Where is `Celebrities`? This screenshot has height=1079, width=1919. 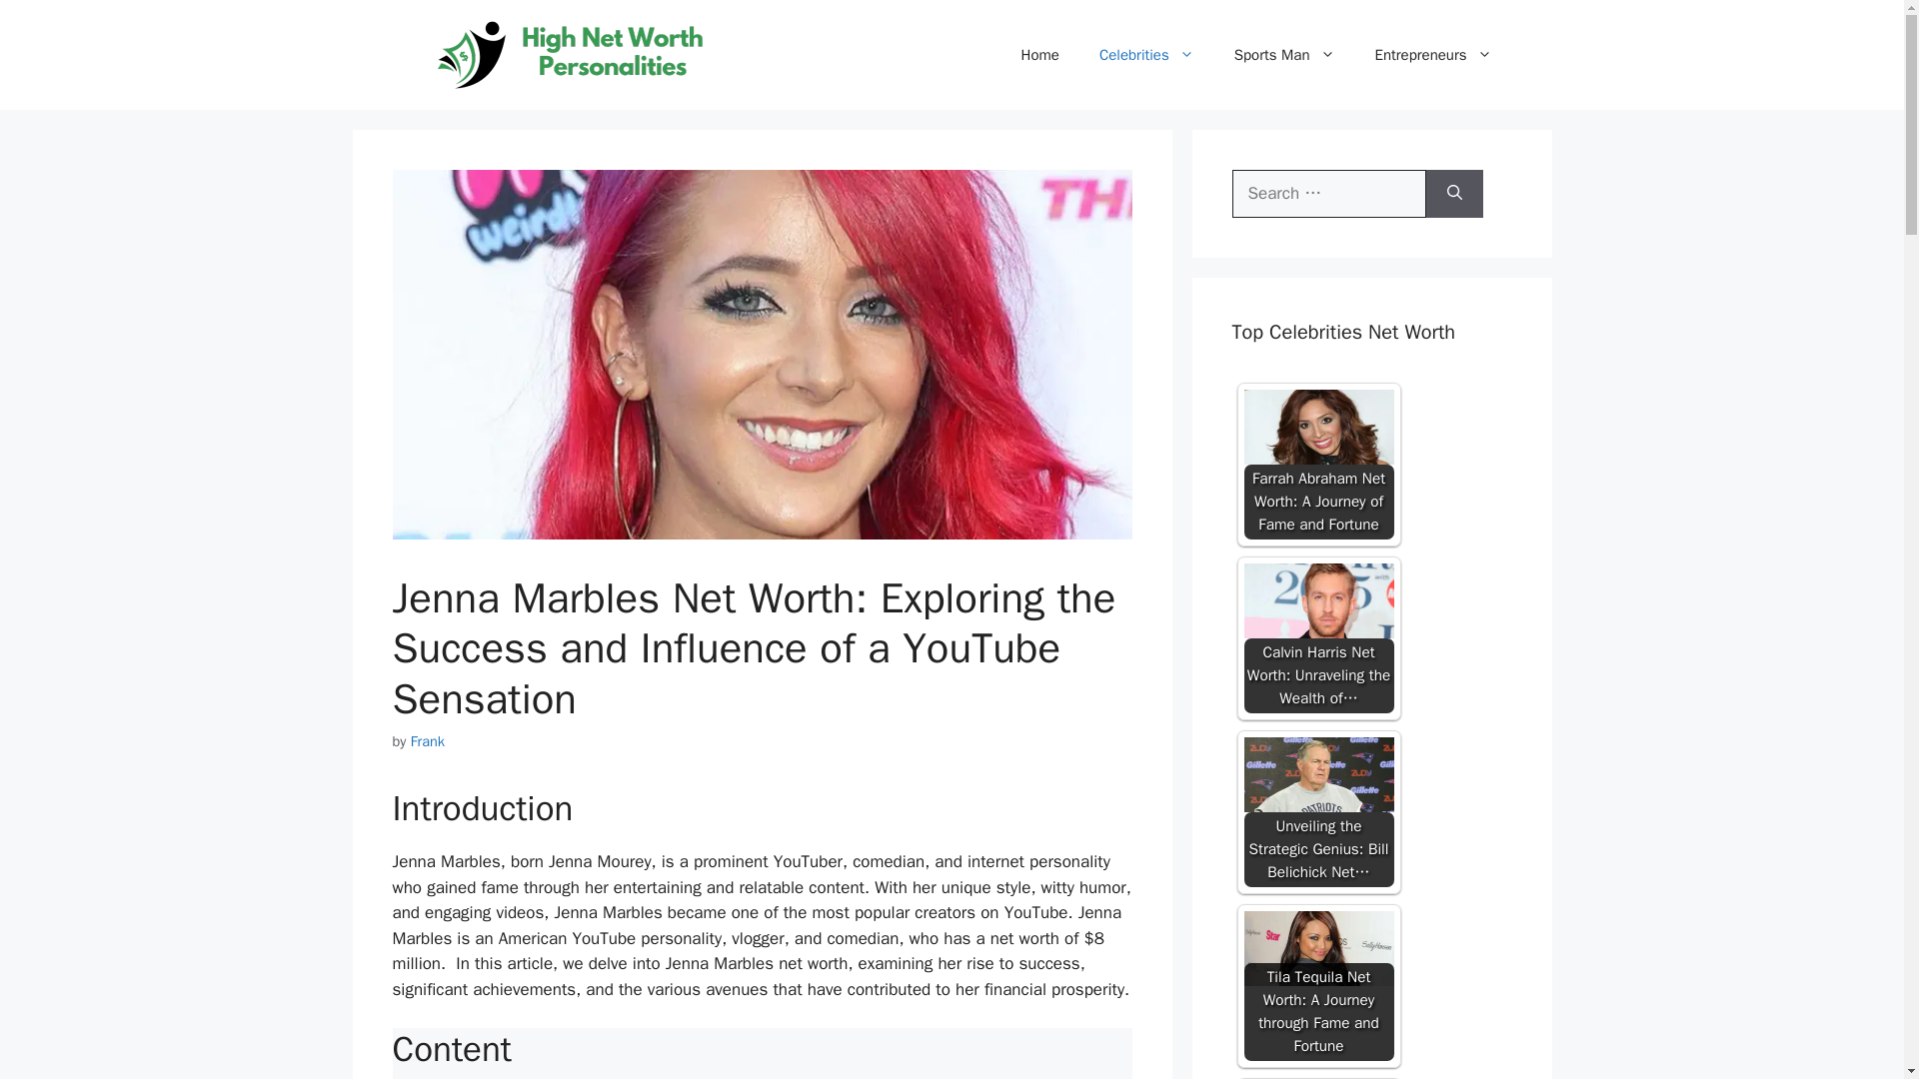 Celebrities is located at coordinates (1146, 54).